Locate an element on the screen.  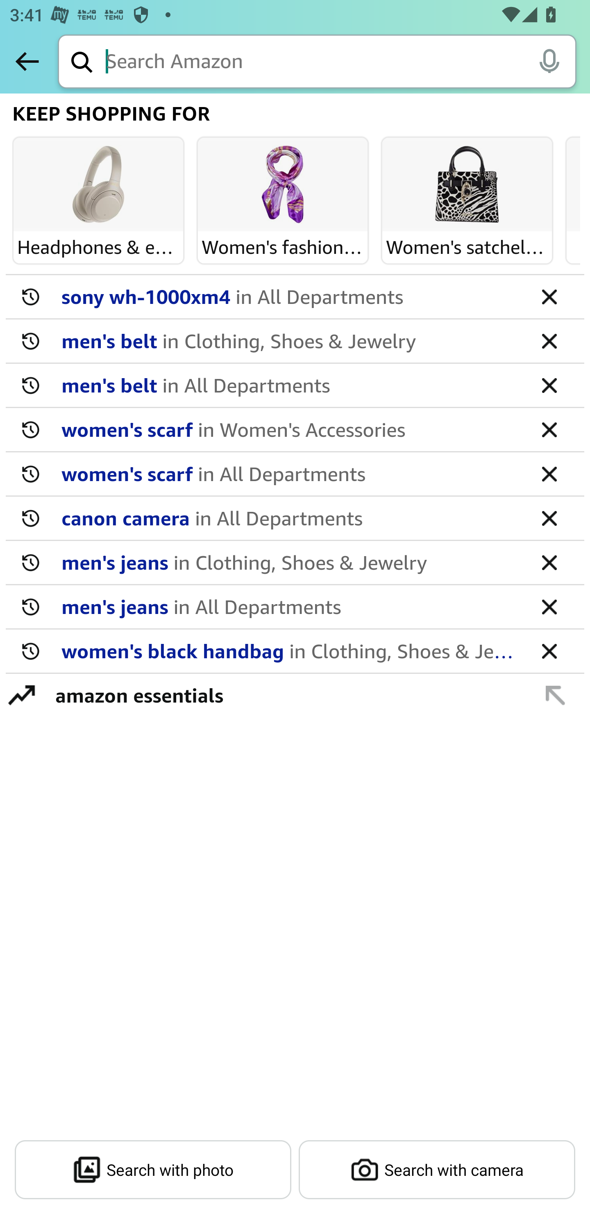
sony wh-1000xm4 is located at coordinates (290, 296).